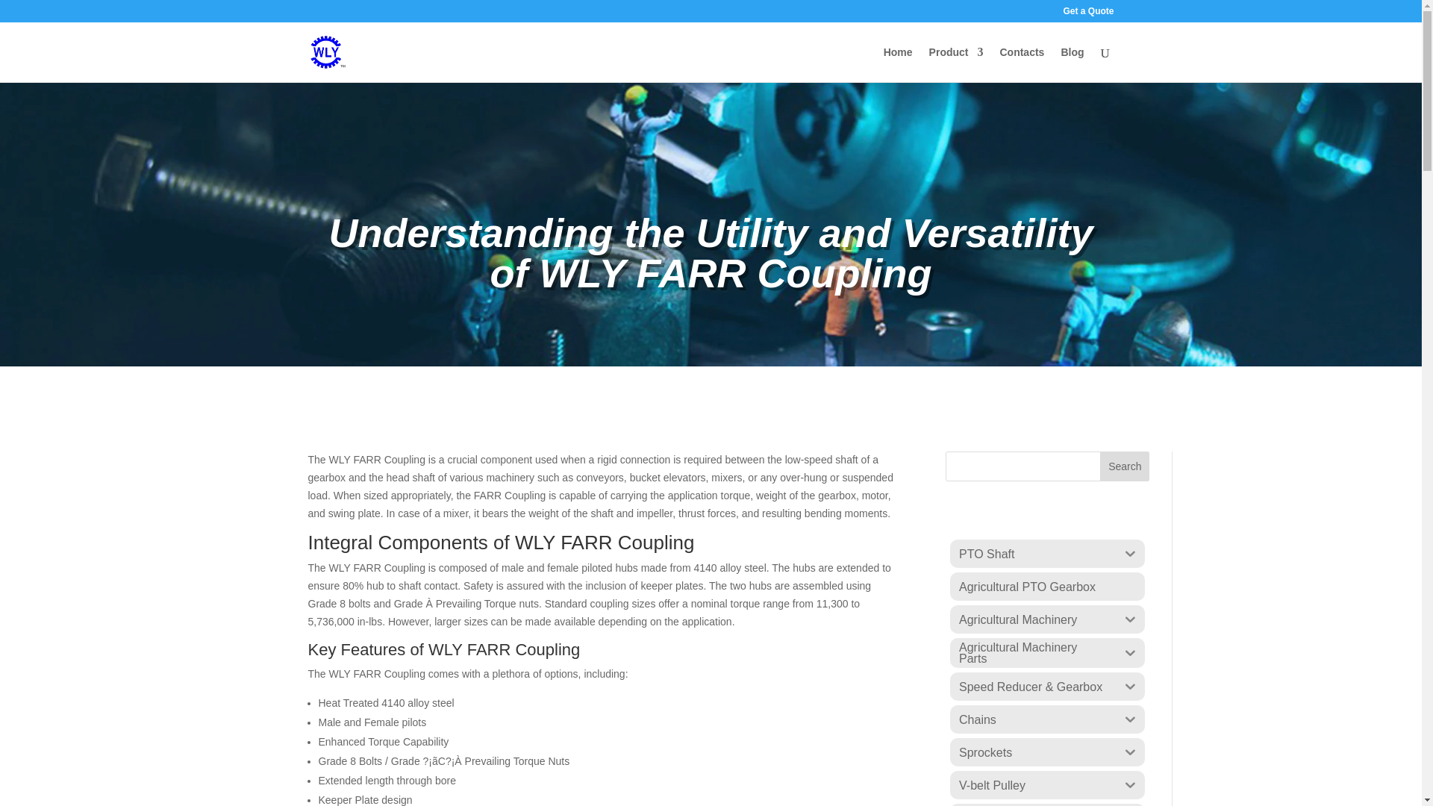 The image size is (1433, 806). What do you see at coordinates (1021, 64) in the screenshot?
I see `Contacts` at bounding box center [1021, 64].